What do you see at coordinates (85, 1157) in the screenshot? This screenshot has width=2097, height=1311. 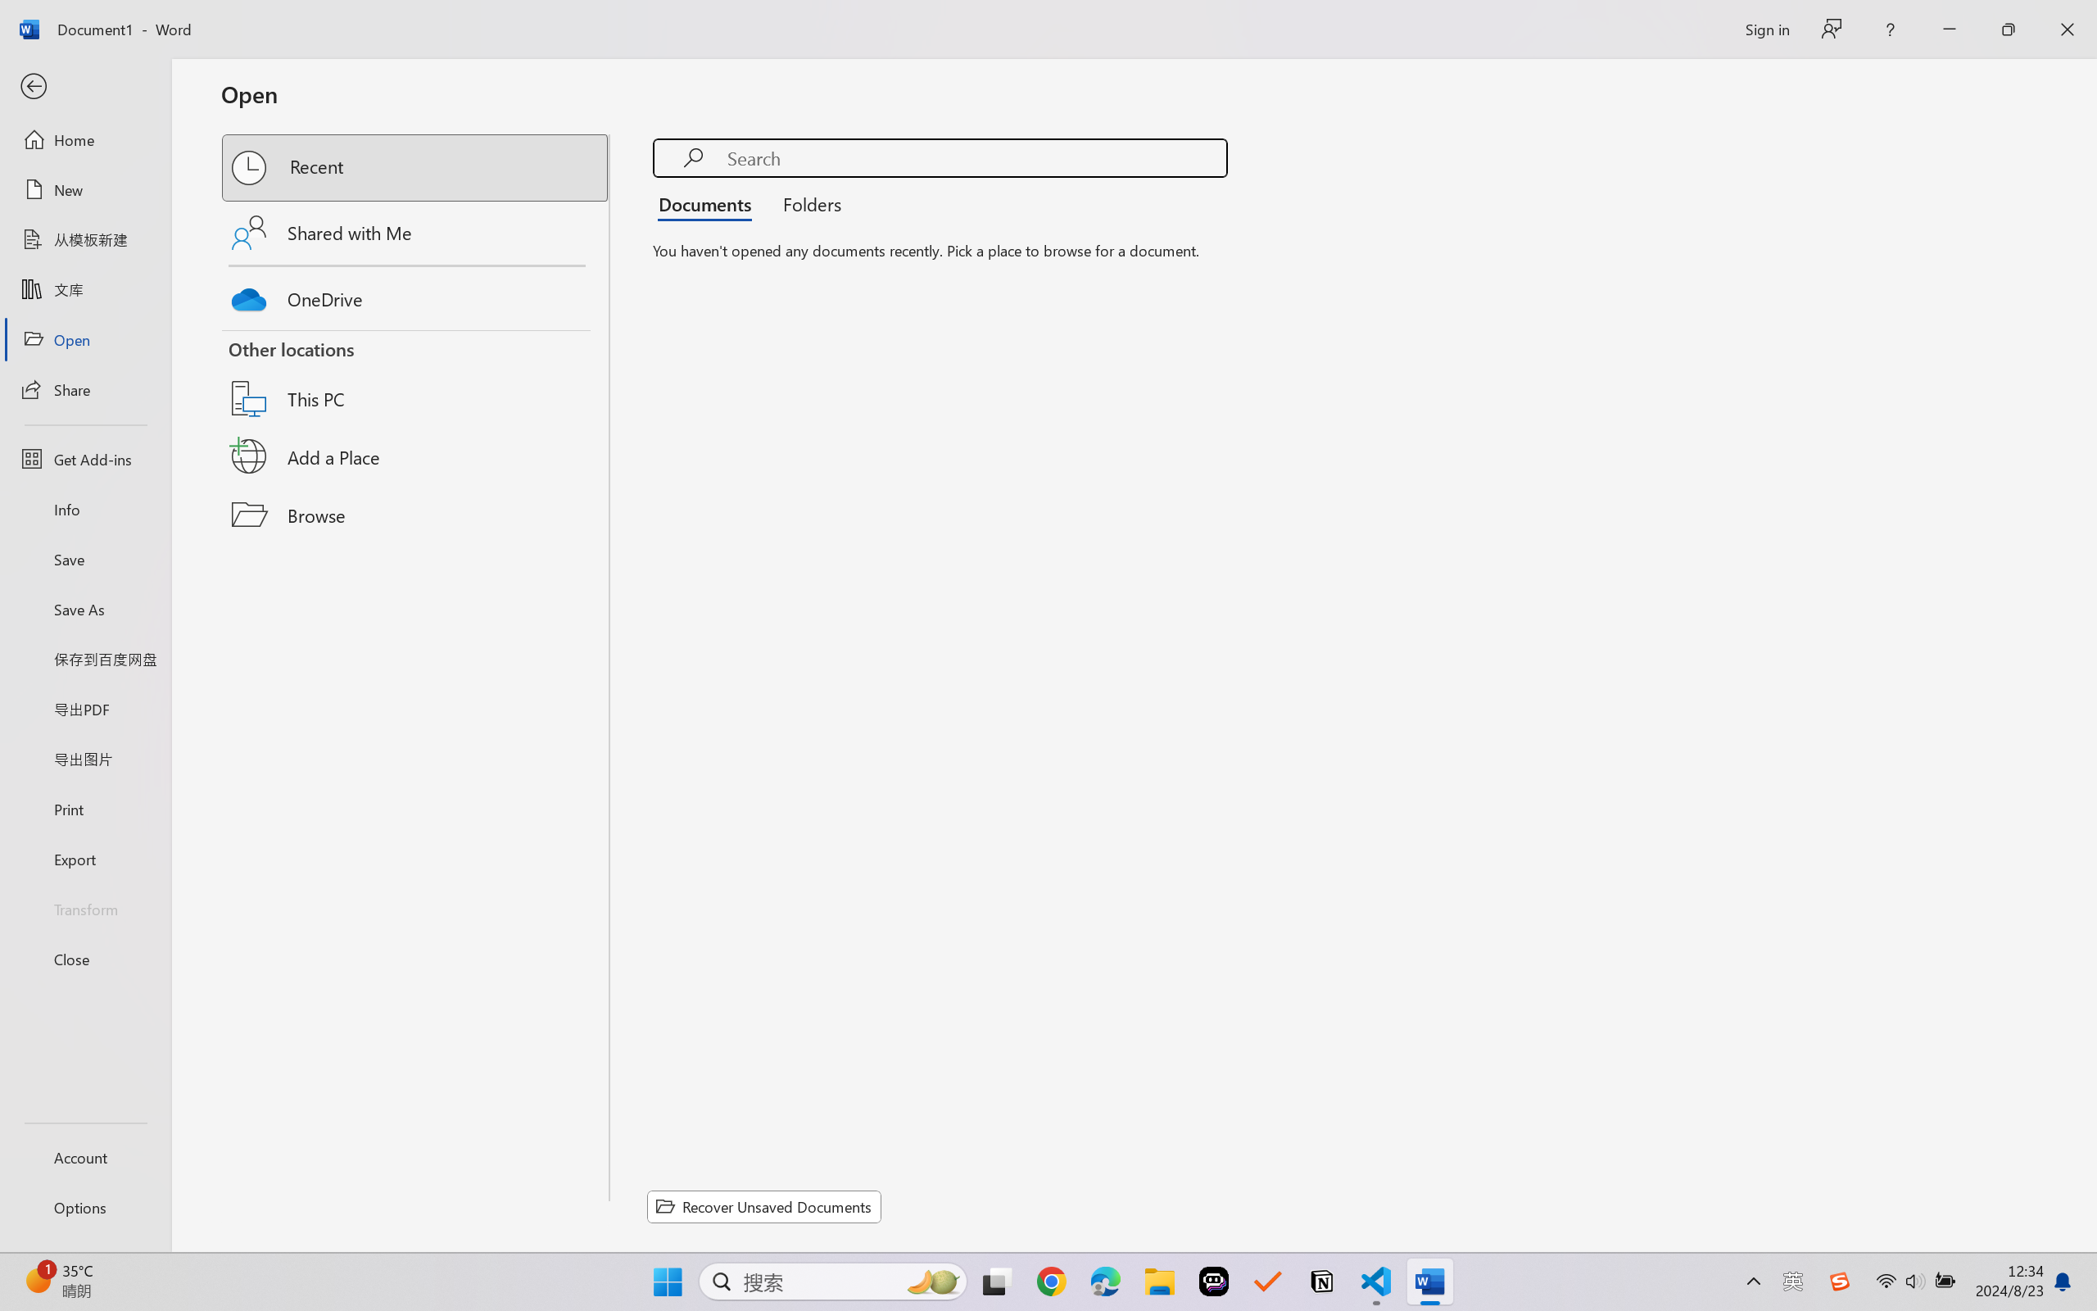 I see `Account` at bounding box center [85, 1157].